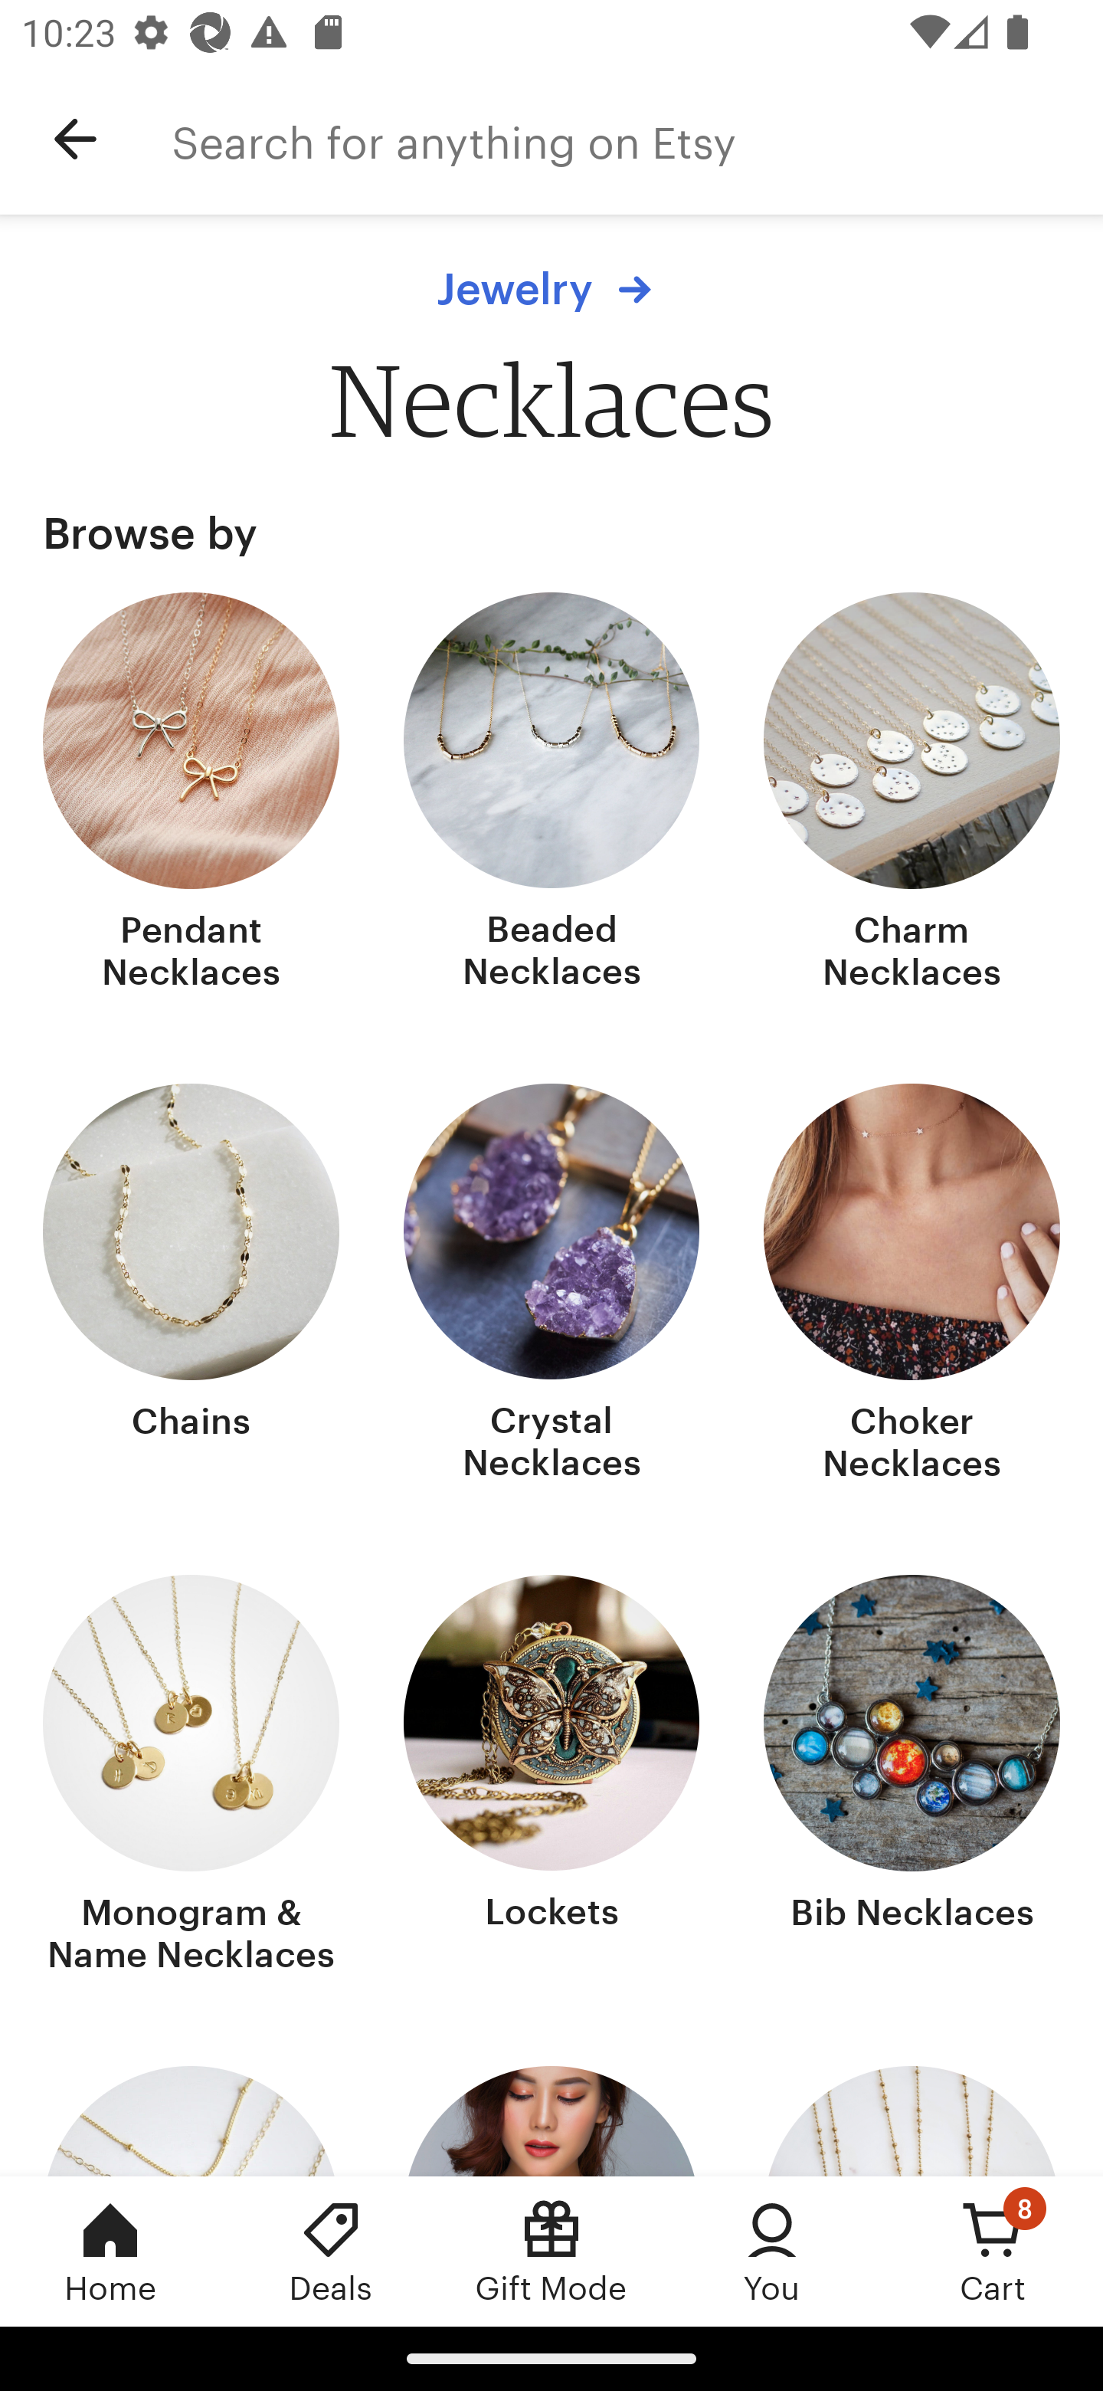 The width and height of the screenshot is (1103, 2391). What do you see at coordinates (551, 795) in the screenshot?
I see `Beaded Necklaces` at bounding box center [551, 795].